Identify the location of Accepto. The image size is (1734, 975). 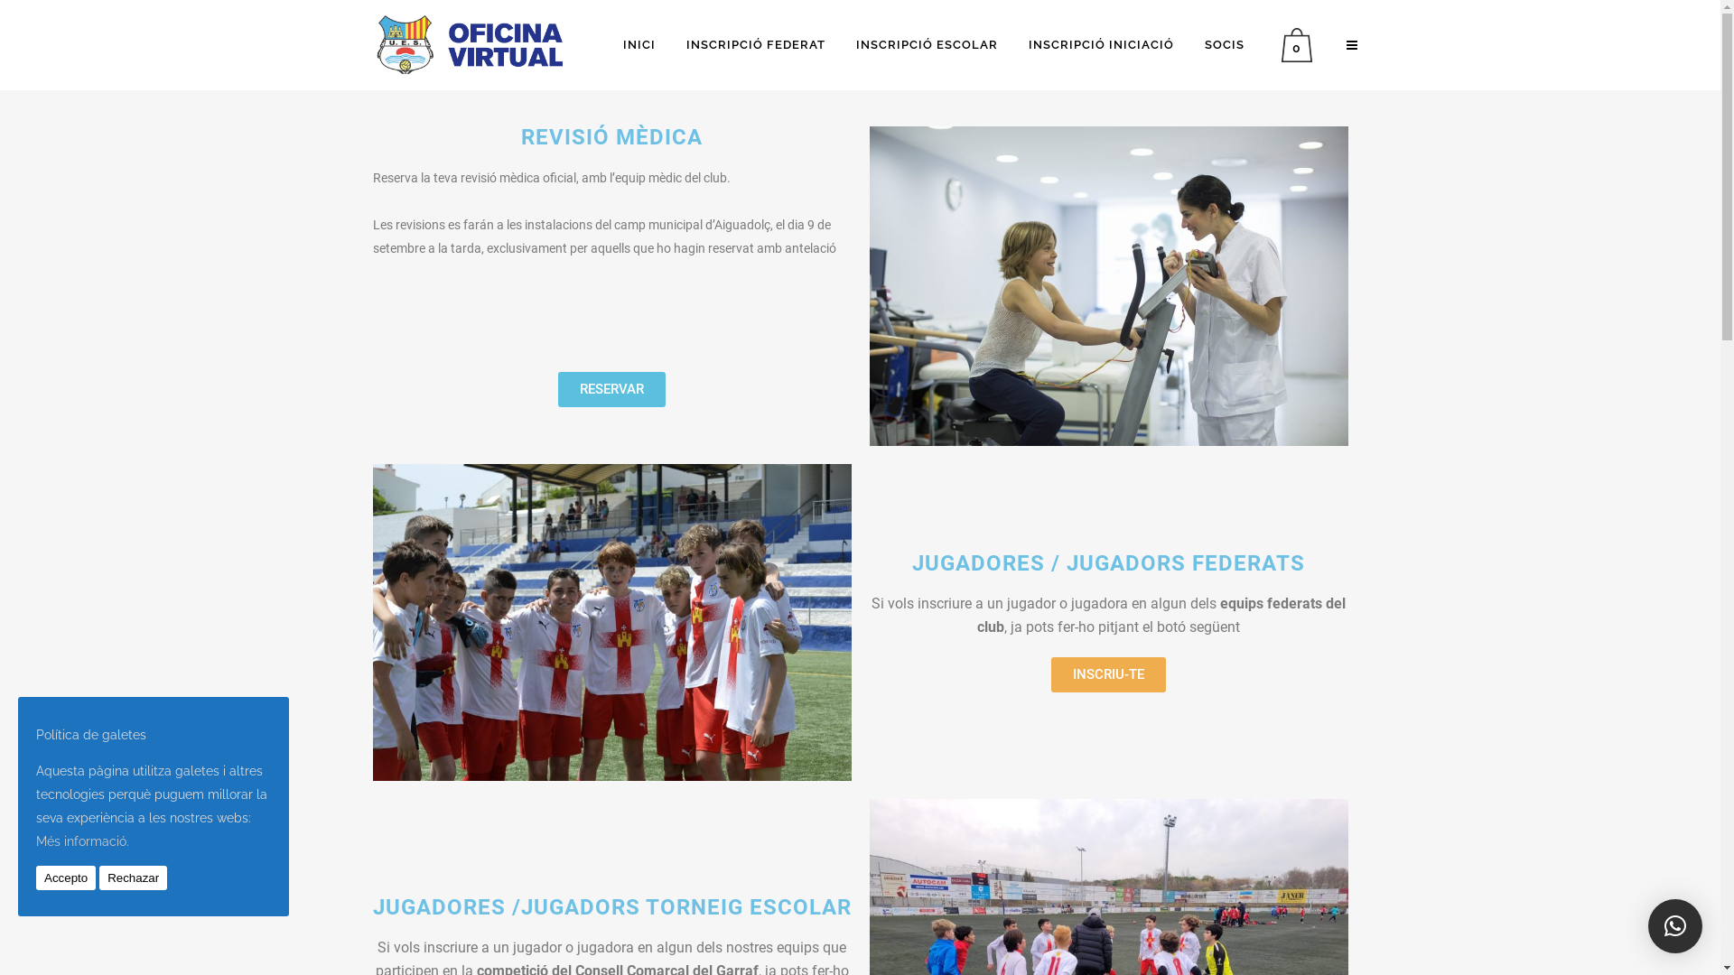
(66, 877).